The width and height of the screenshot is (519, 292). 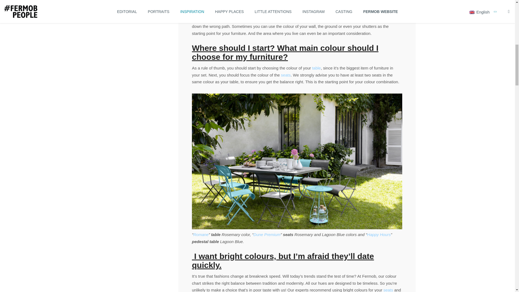 What do you see at coordinates (388, 290) in the screenshot?
I see `seats` at bounding box center [388, 290].